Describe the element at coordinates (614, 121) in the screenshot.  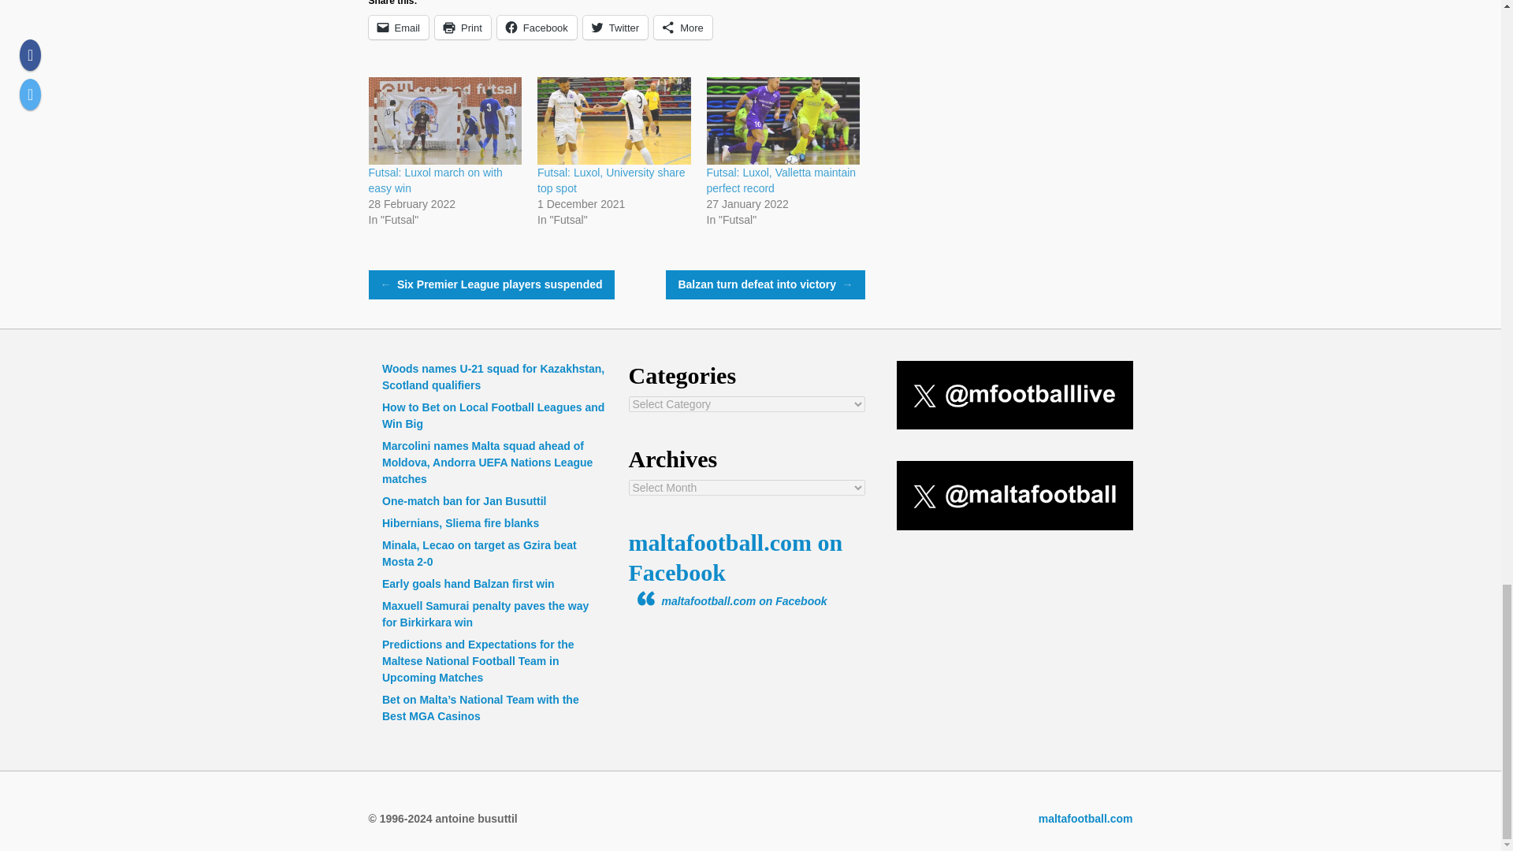
I see `Futsal: Luxol, University share top spot` at that location.